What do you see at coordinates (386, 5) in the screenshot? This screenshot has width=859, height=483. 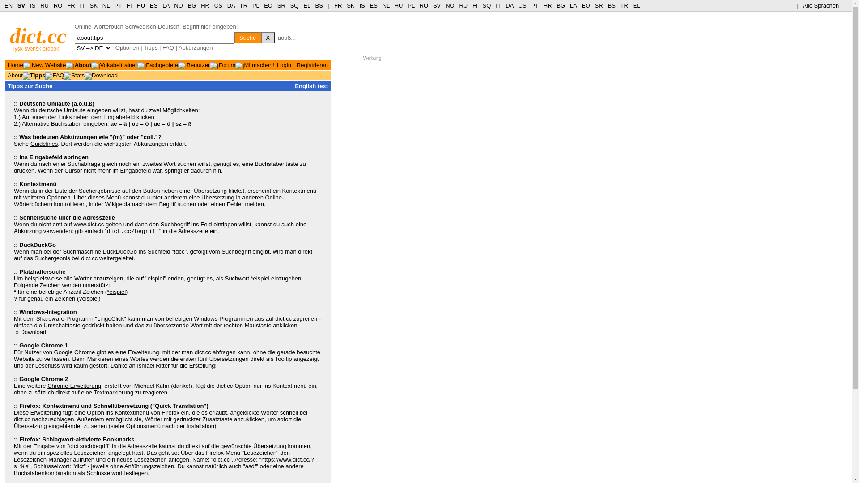 I see `NL` at bounding box center [386, 5].